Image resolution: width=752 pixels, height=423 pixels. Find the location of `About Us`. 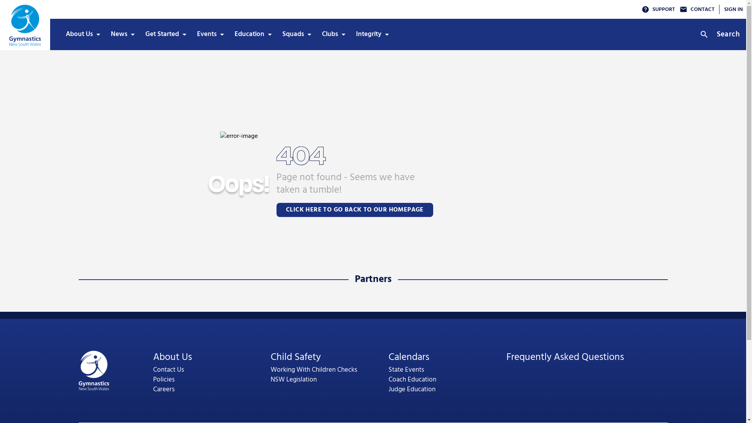

About Us is located at coordinates (172, 357).